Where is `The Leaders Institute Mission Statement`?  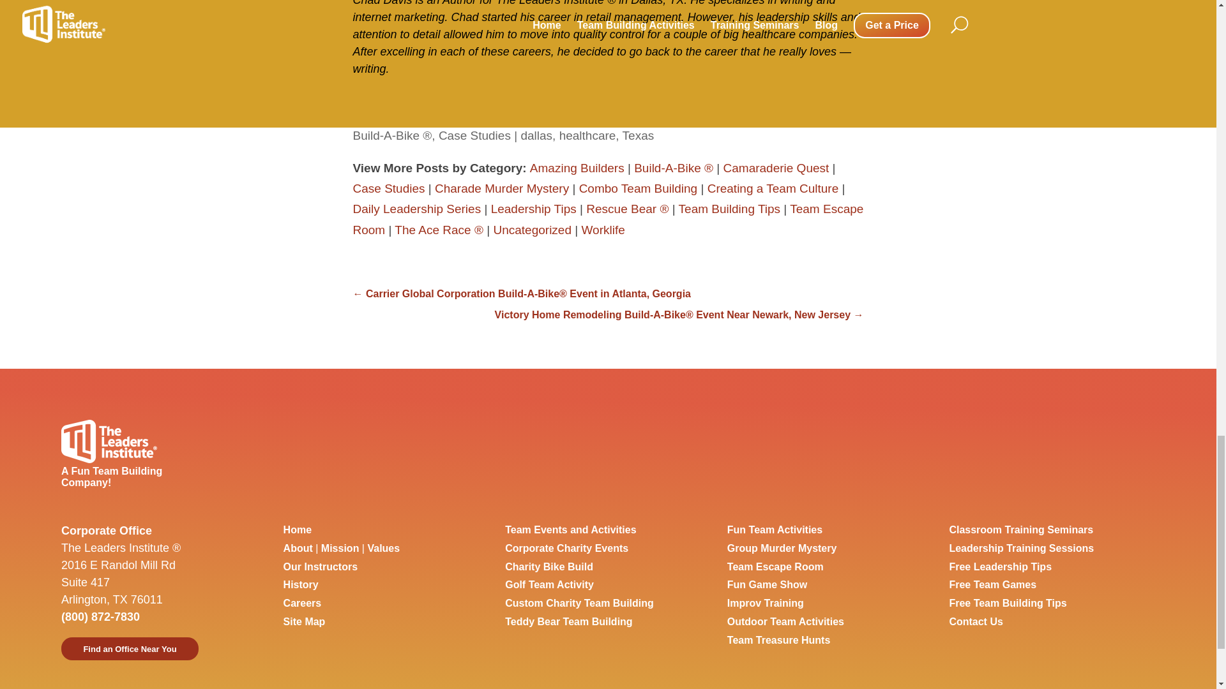
The Leaders Institute Mission Statement is located at coordinates (340, 549).